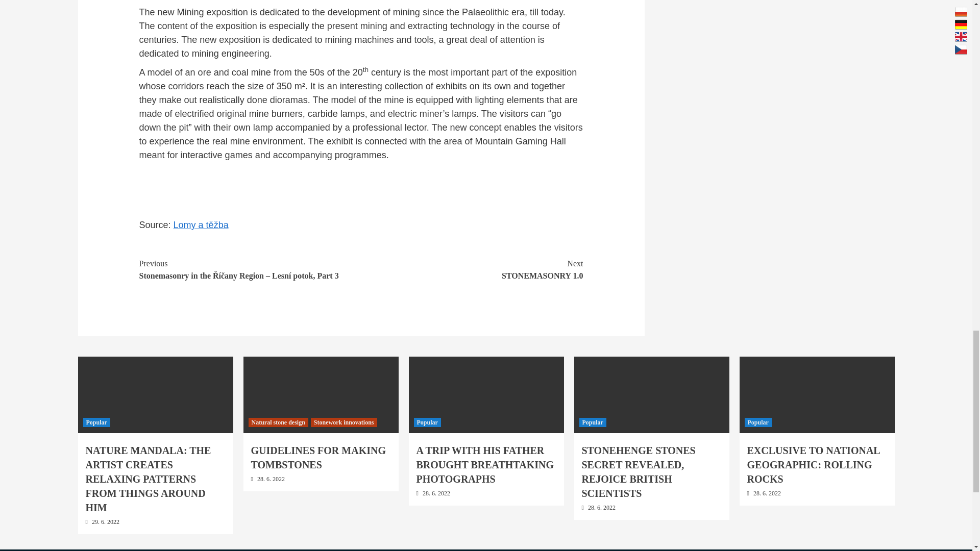  I want to click on Popular, so click(592, 422).